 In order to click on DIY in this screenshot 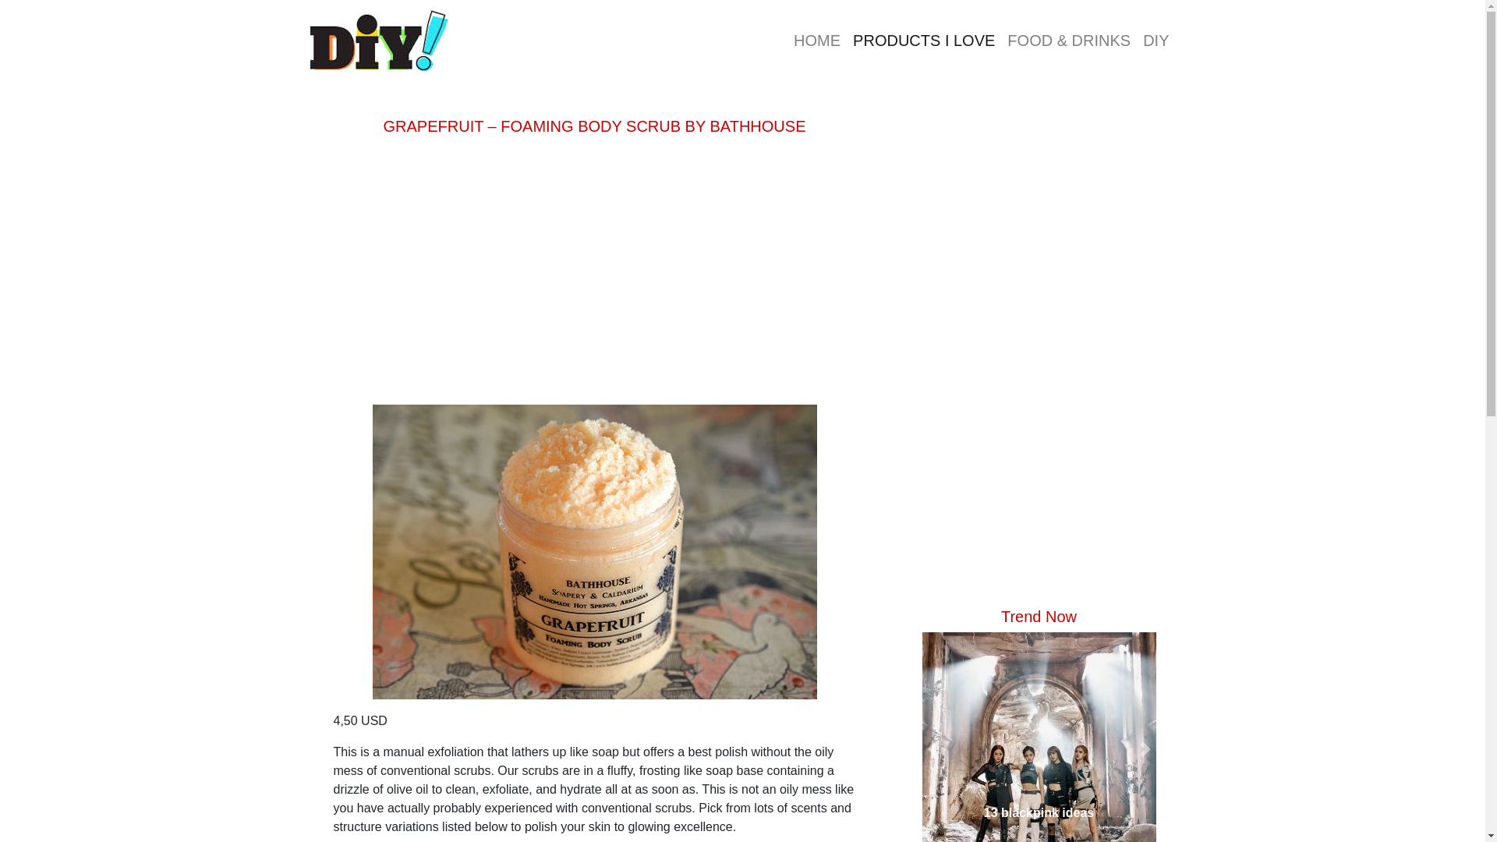, I will do `click(1155, 41)`.